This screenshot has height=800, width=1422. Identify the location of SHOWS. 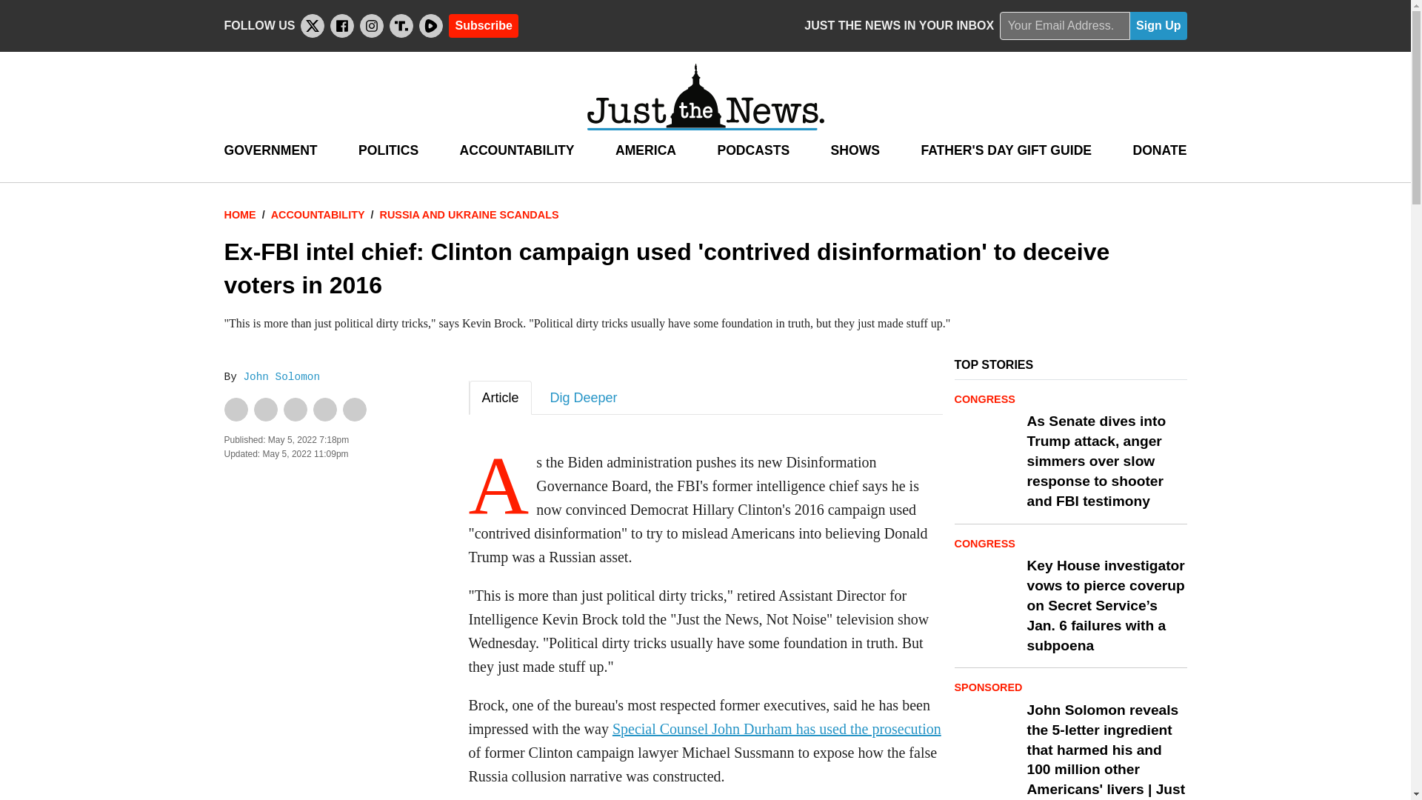
(855, 150).